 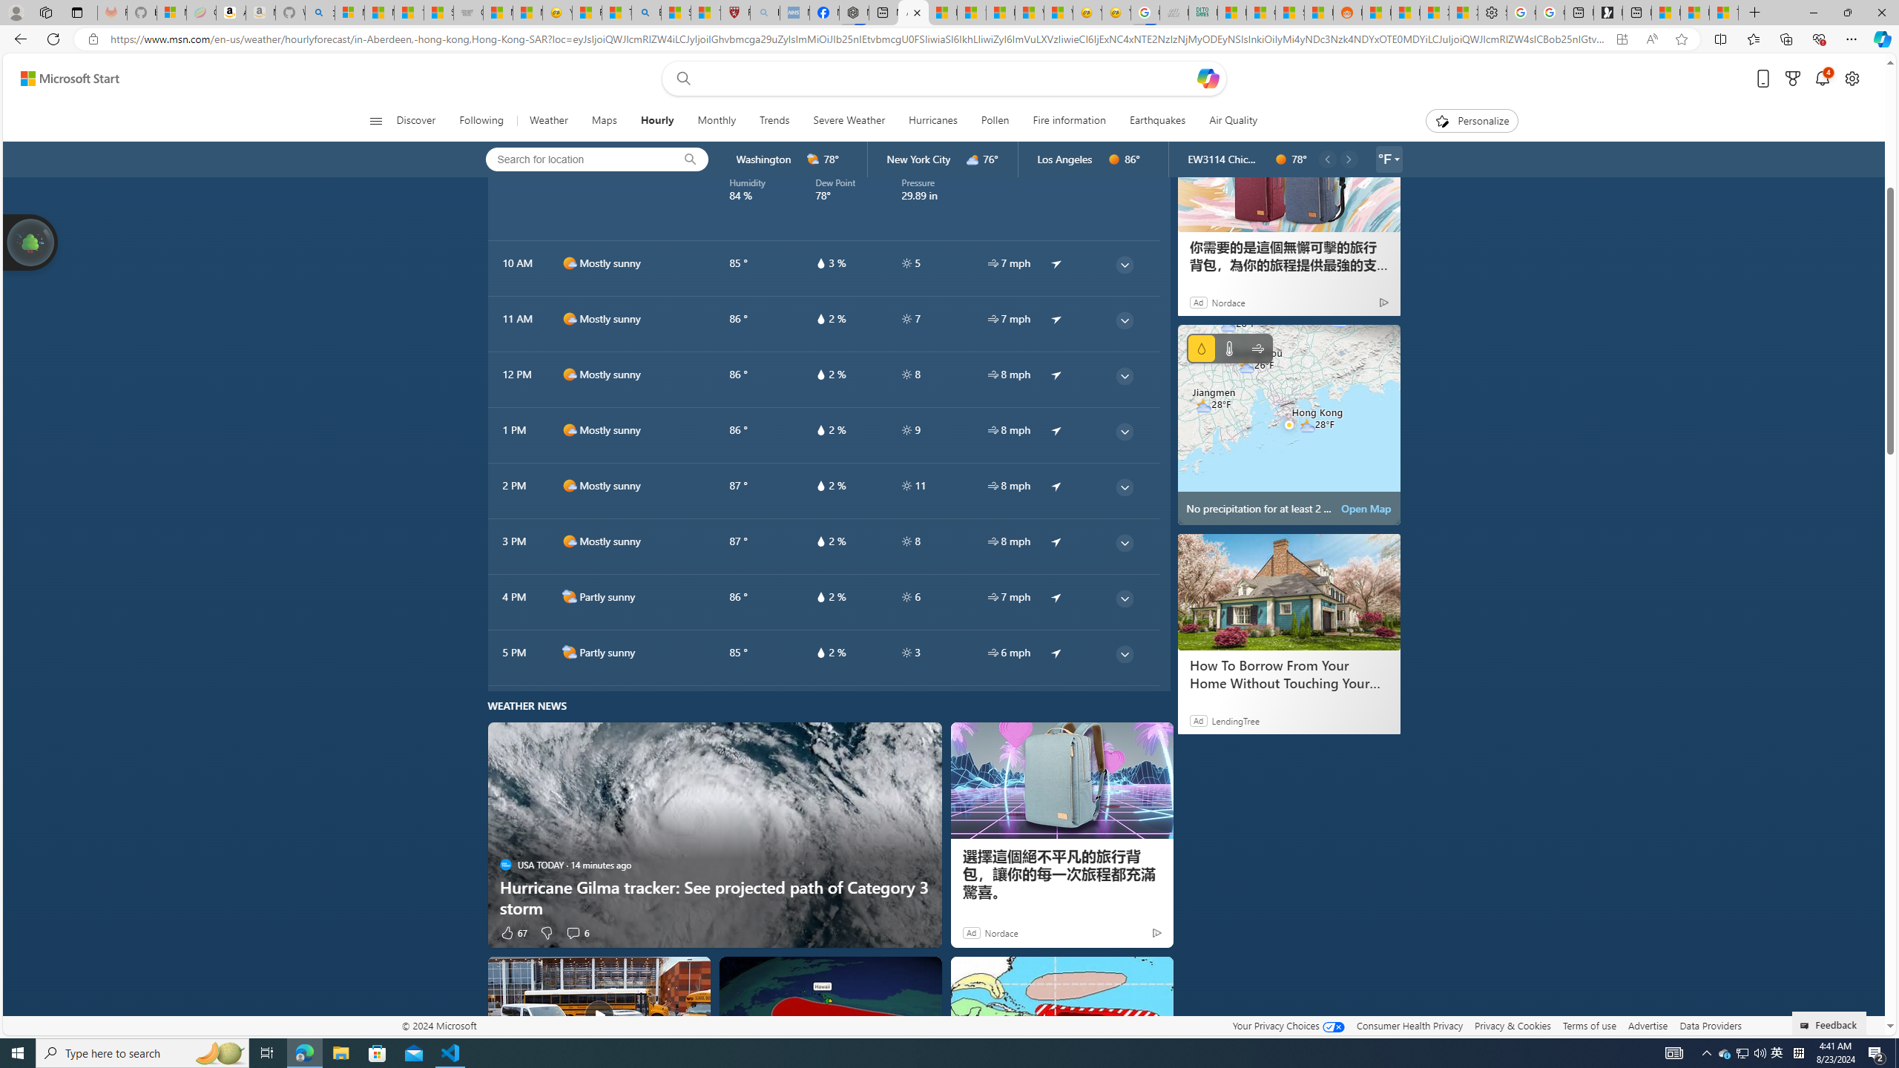 What do you see at coordinates (1159, 121) in the screenshot?
I see `Earthquakes` at bounding box center [1159, 121].